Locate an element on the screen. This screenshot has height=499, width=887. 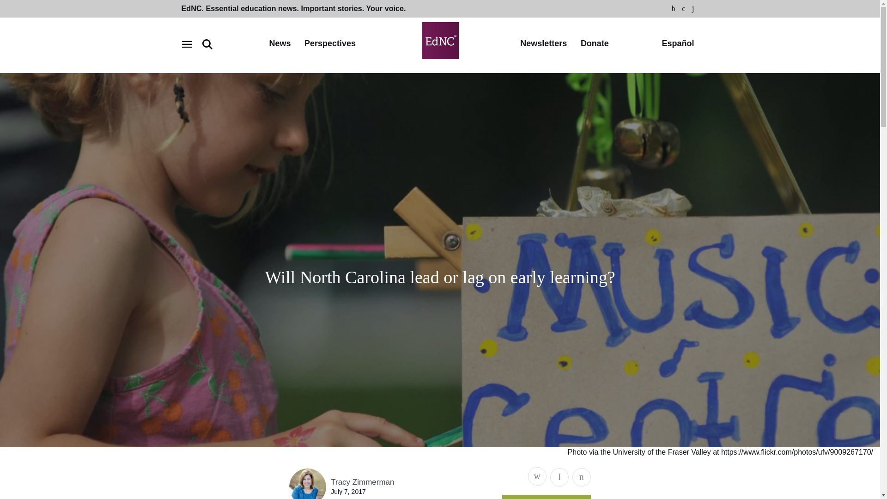
Tracy Zimmerman is located at coordinates (362, 482).